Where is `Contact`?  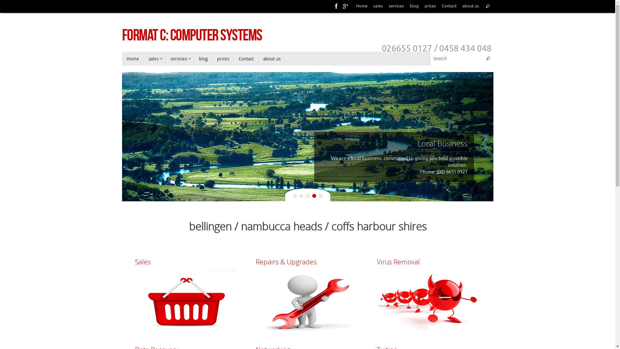
Contact is located at coordinates (246, 59).